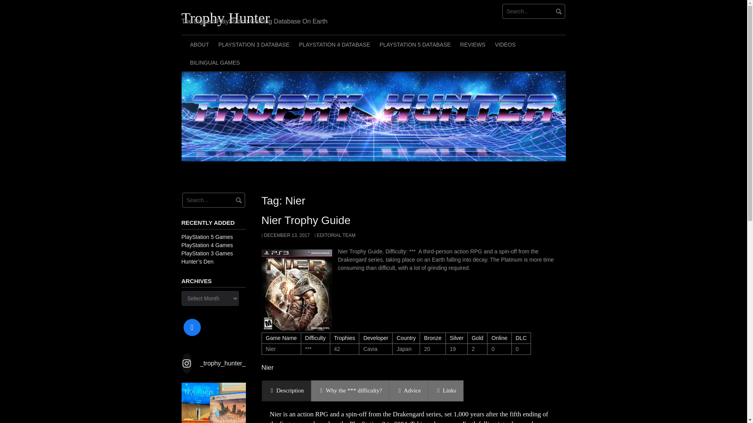 The width and height of the screenshot is (753, 423). I want to click on EDITORIAL TEAM, so click(335, 235).